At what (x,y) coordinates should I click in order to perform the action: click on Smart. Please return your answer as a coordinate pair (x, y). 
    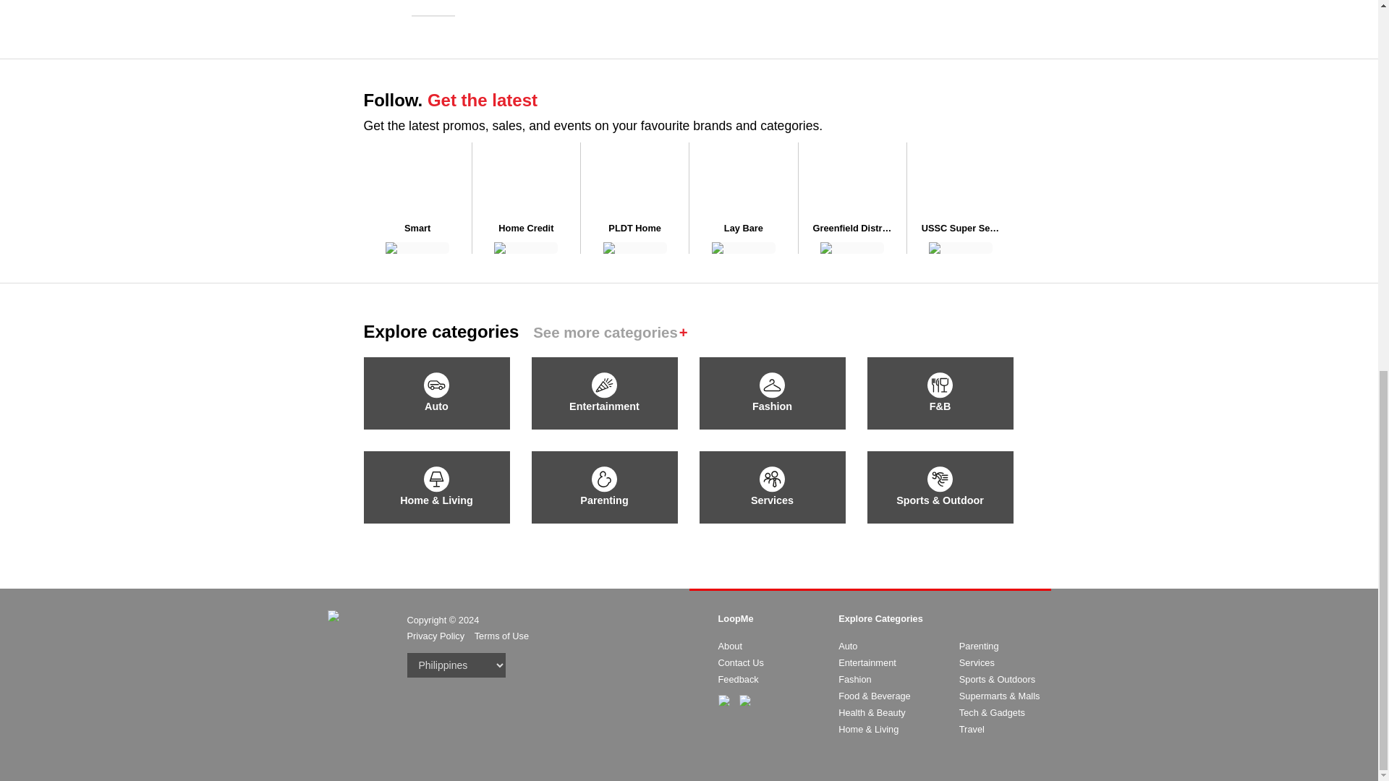
    Looking at the image, I should click on (417, 229).